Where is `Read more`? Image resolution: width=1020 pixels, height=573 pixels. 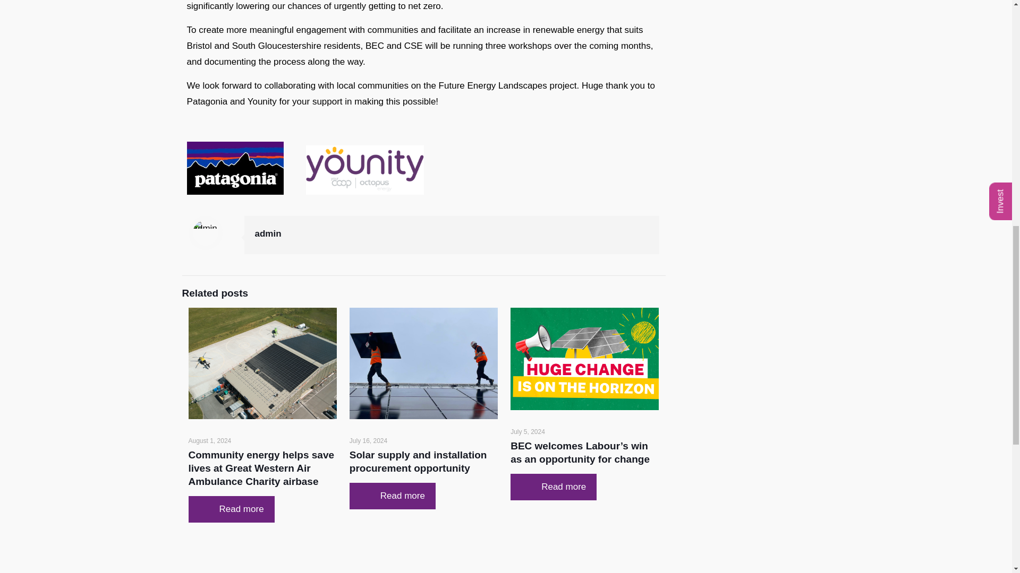
Read more is located at coordinates (554, 486).